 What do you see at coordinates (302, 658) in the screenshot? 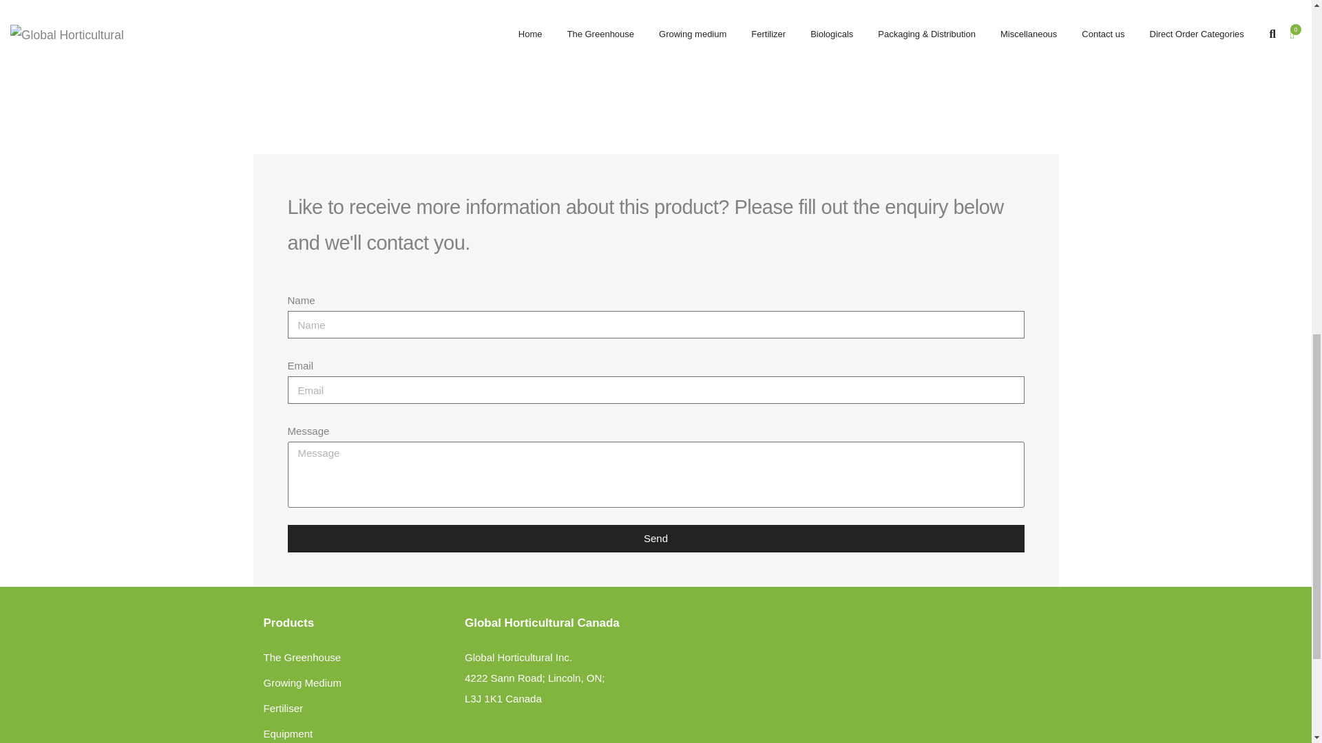
I see `The Greenhouse` at bounding box center [302, 658].